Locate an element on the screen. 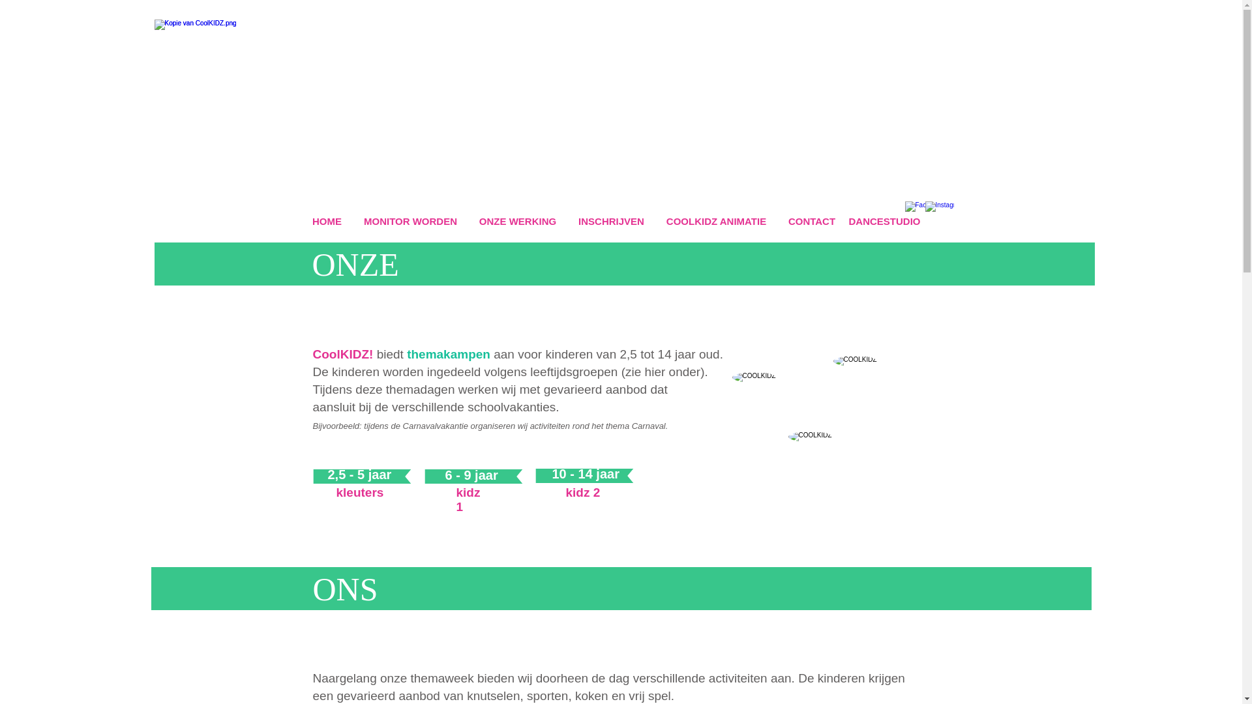 This screenshot has height=704, width=1252. MONITOR WORDEN is located at coordinates (411, 222).